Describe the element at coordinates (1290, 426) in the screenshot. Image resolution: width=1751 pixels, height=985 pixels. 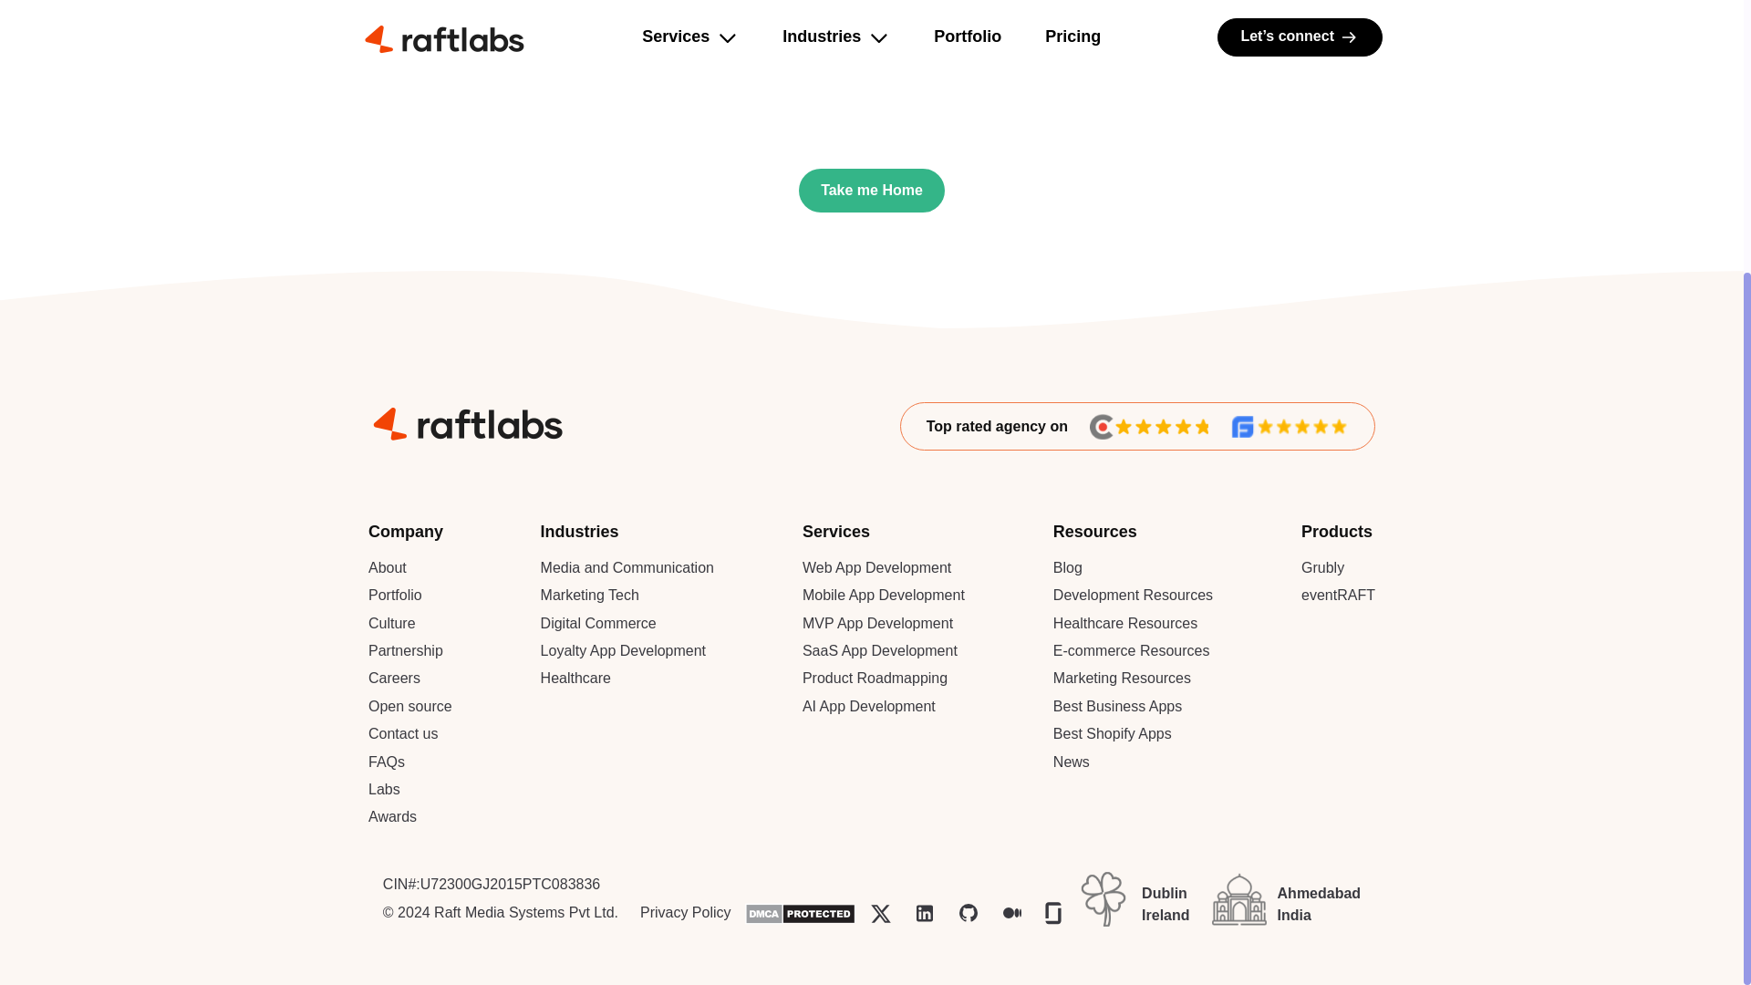
I see `GoodFirms rating` at that location.